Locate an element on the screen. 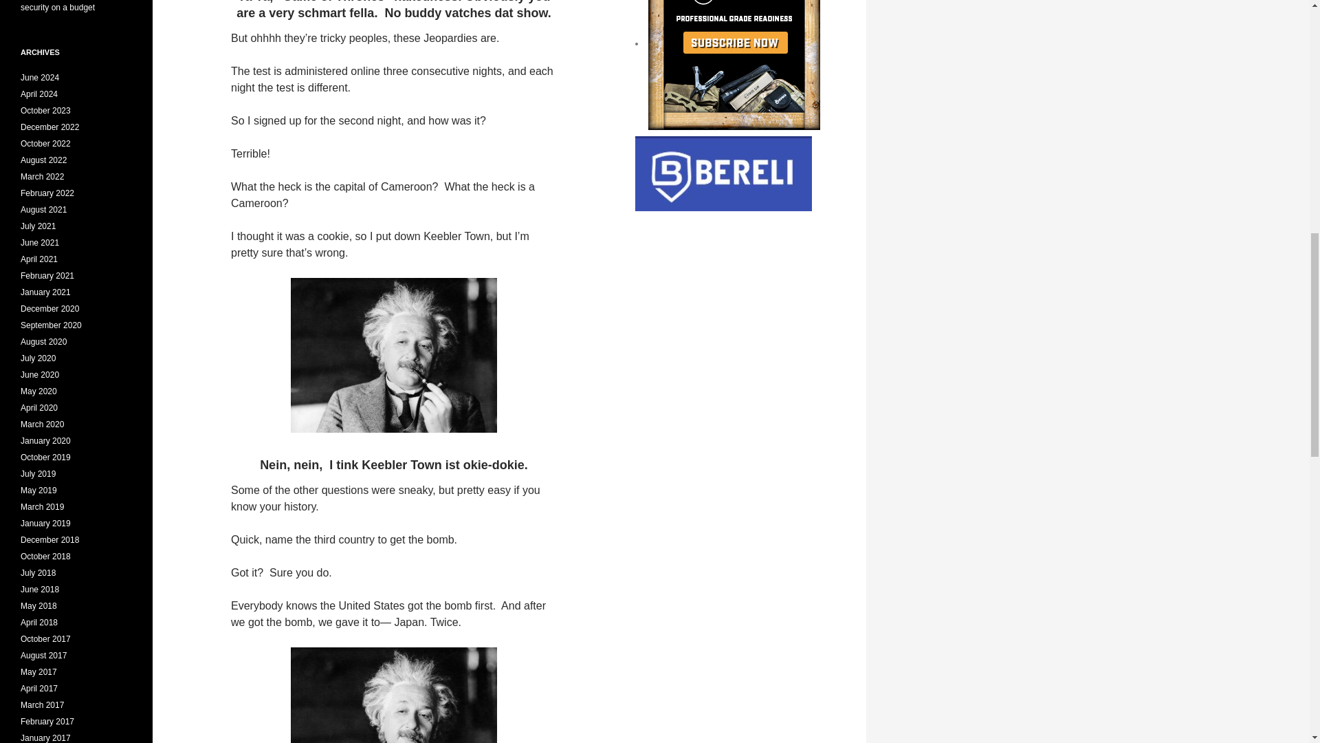 The height and width of the screenshot is (743, 1320). August 2022 is located at coordinates (44, 160).